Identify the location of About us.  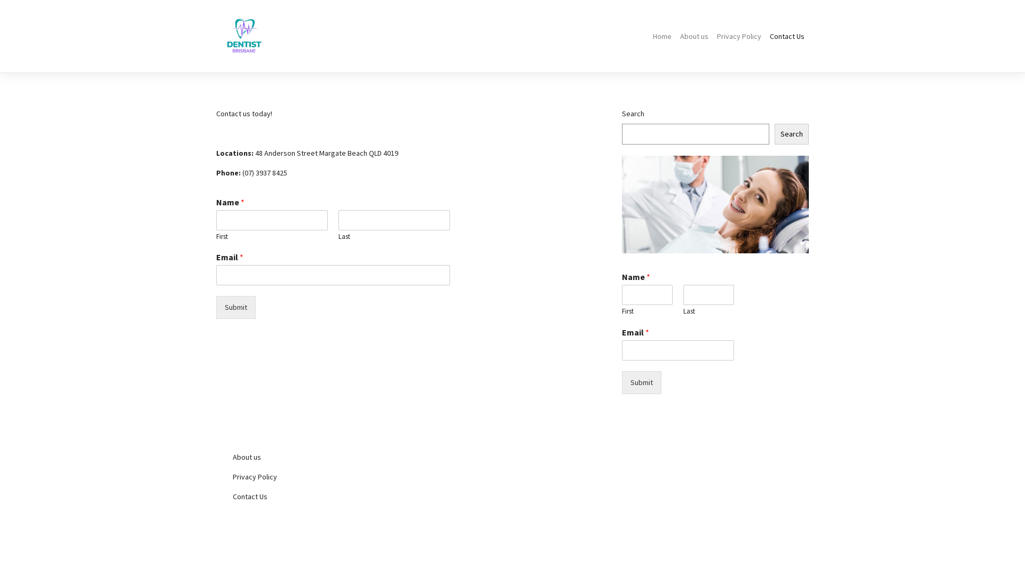
(315, 458).